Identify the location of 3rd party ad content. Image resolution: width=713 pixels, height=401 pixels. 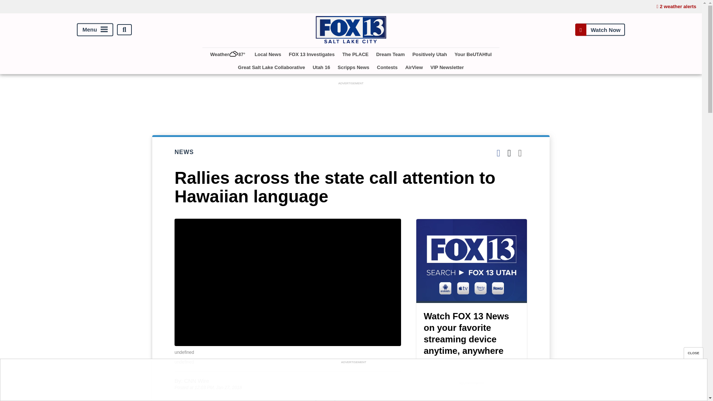
(351, 104).